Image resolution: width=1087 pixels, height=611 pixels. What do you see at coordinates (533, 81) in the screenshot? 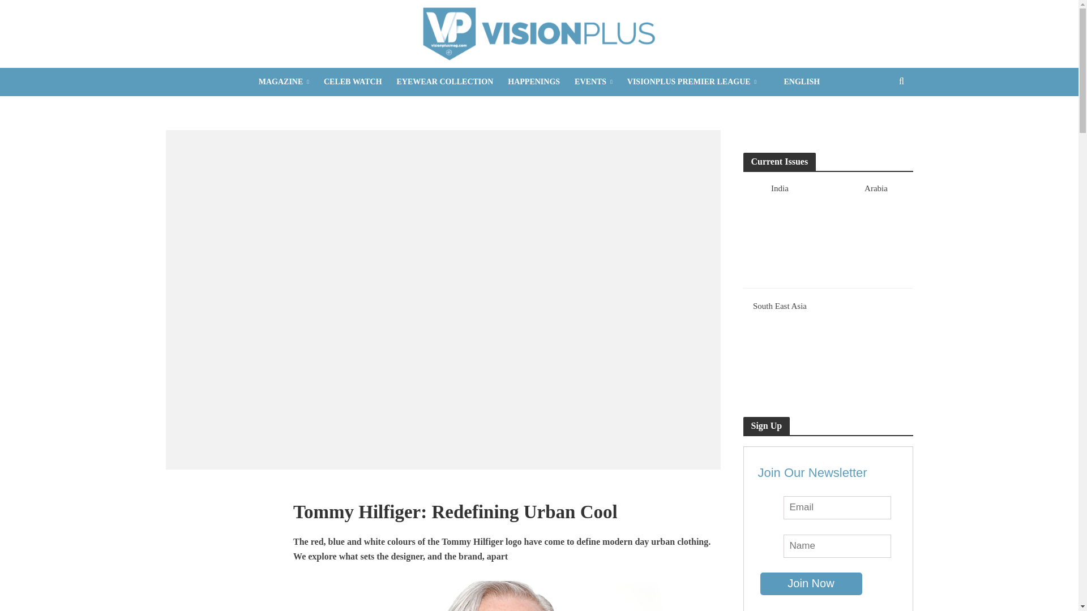
I see `HAPPENINGS` at bounding box center [533, 81].